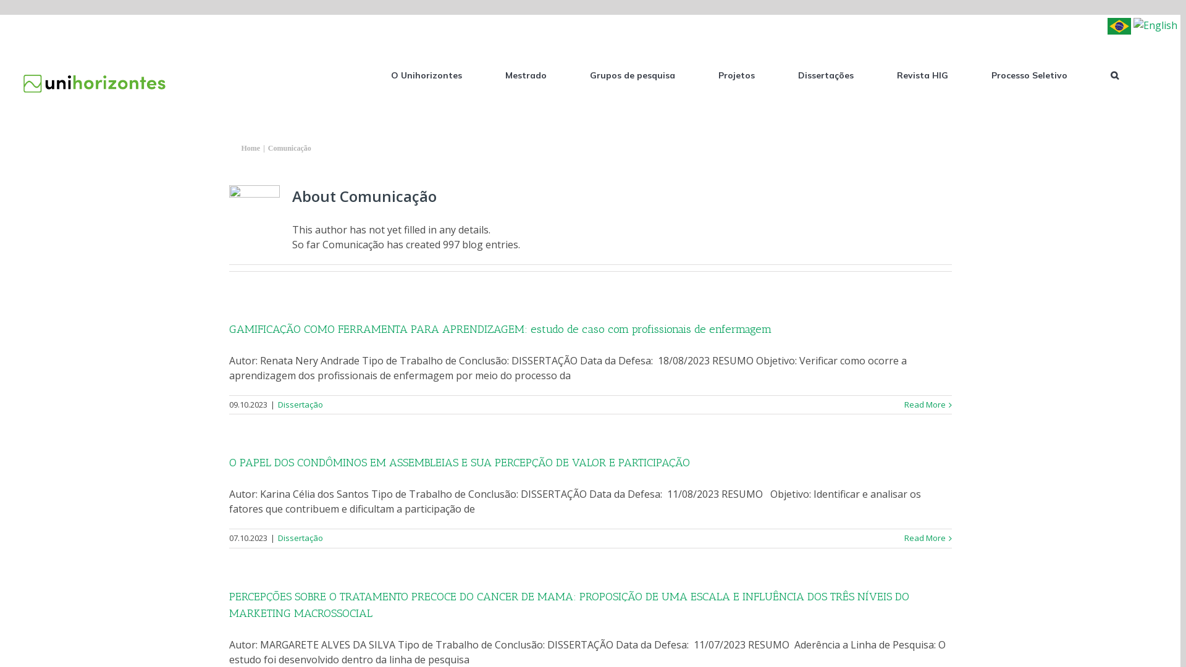 The height and width of the screenshot is (667, 1186). Describe the element at coordinates (426, 74) in the screenshot. I see `O Unihorizontes` at that location.